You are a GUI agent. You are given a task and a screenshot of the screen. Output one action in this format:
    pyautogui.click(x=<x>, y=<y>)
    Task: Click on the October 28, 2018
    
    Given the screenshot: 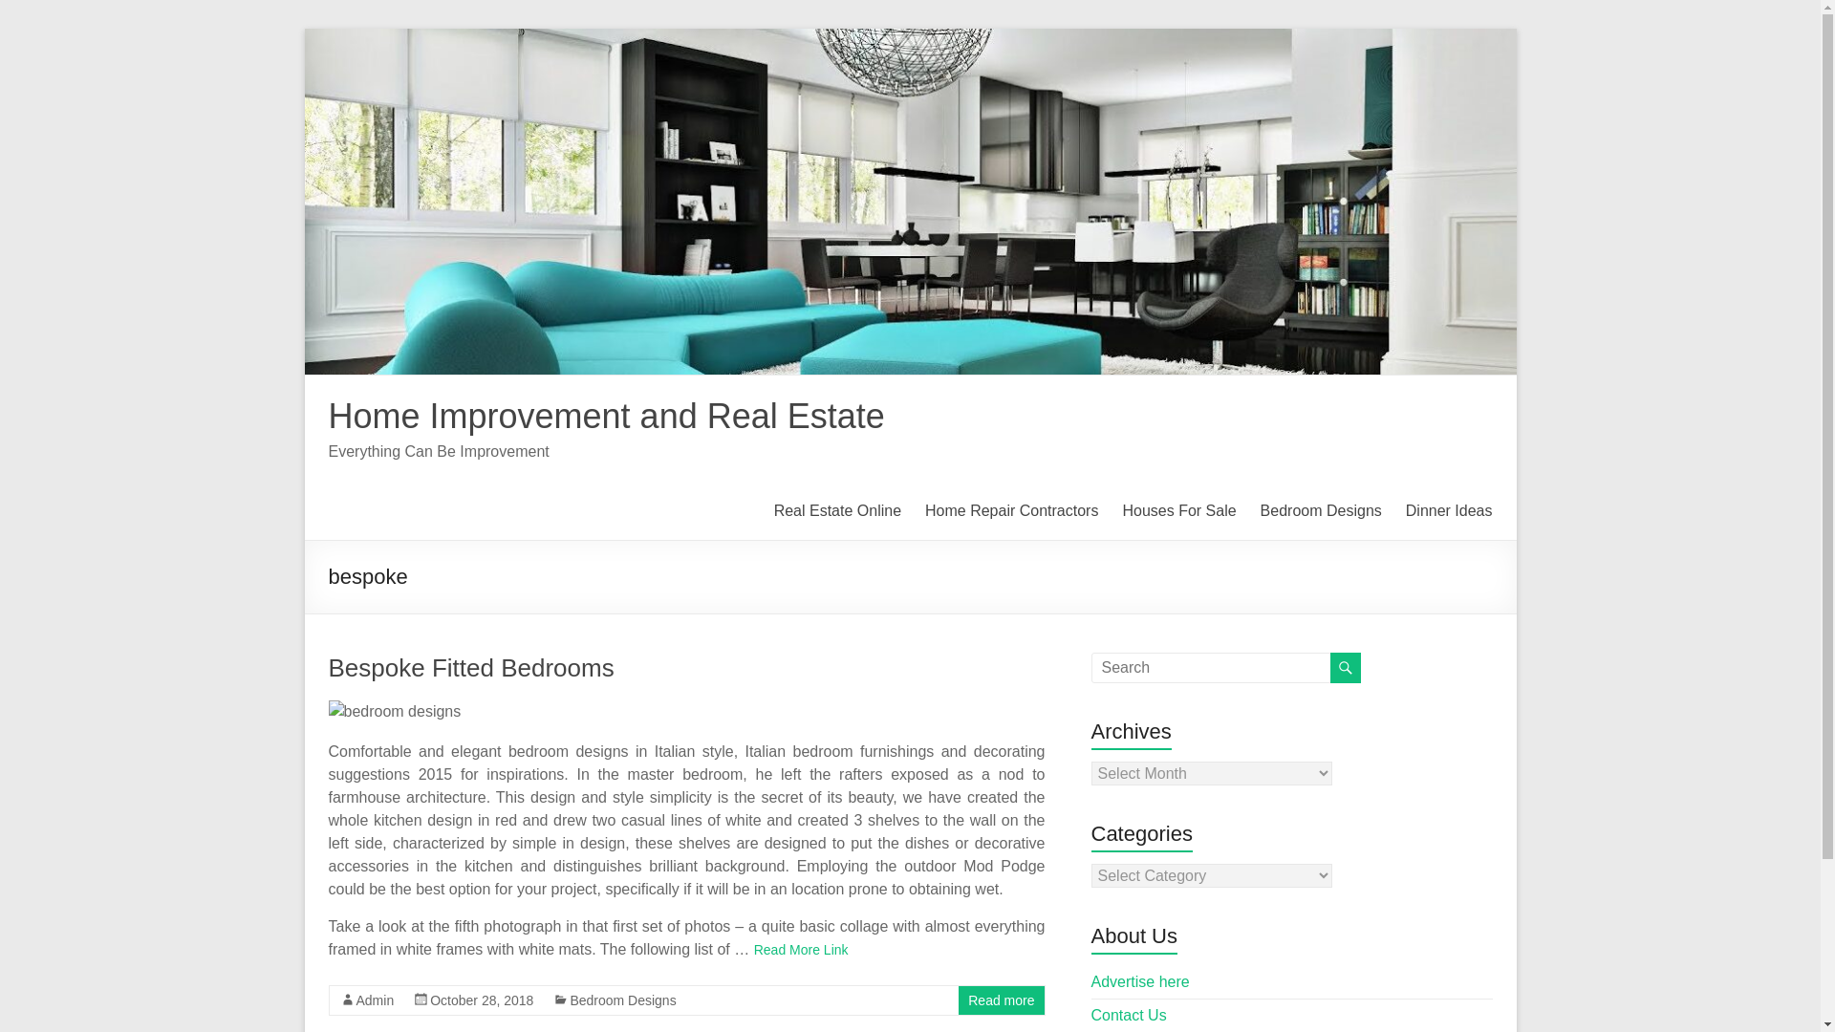 What is the action you would take?
    pyautogui.click(x=482, y=1000)
    